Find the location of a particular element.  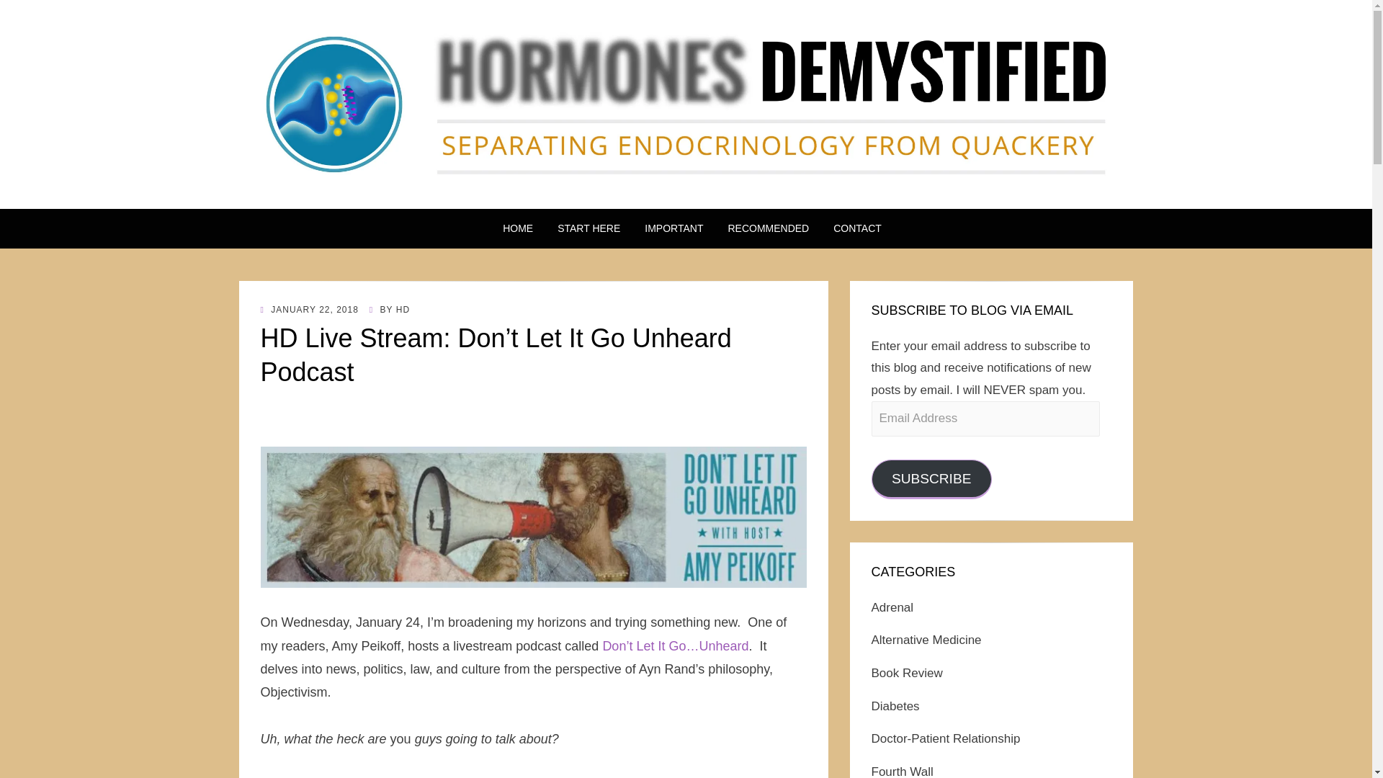

RECOMMENDED is located at coordinates (768, 228).